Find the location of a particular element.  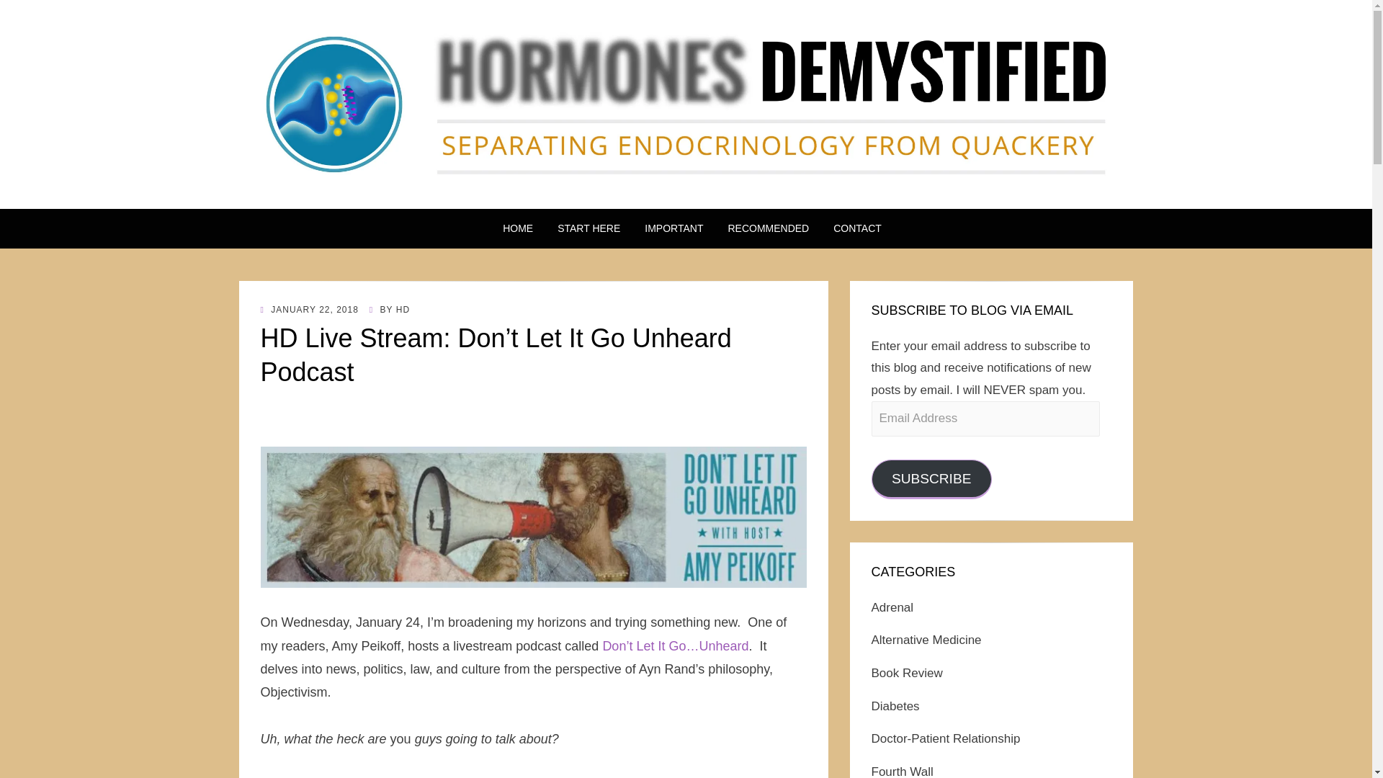

RECOMMENDED is located at coordinates (768, 228).